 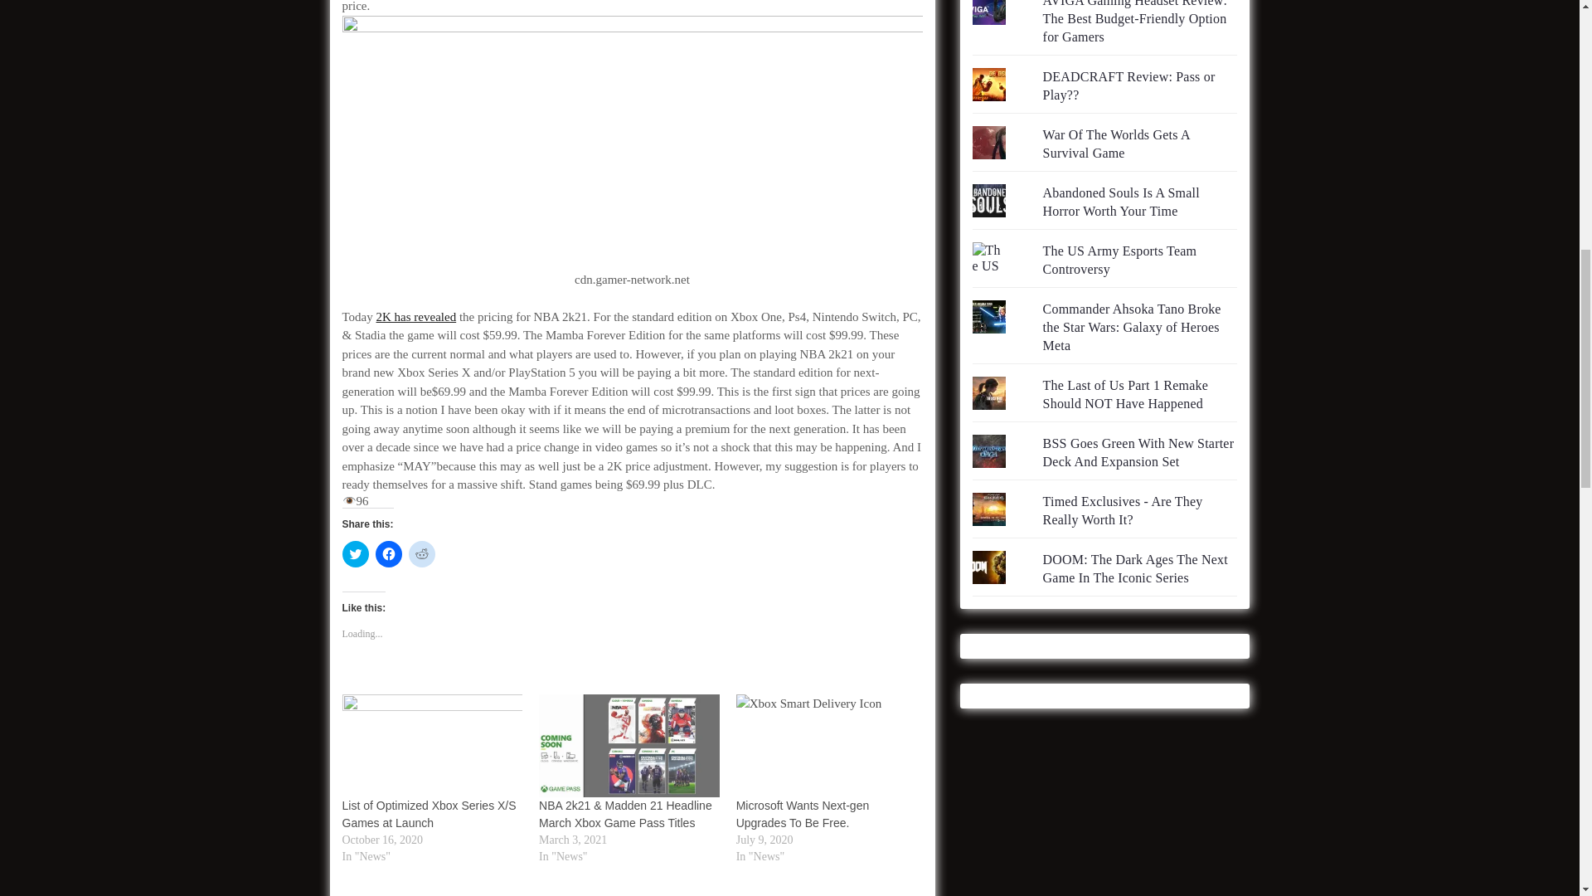 I want to click on Microsoft Wants Next-gen Upgrades To Be Free., so click(x=826, y=746).